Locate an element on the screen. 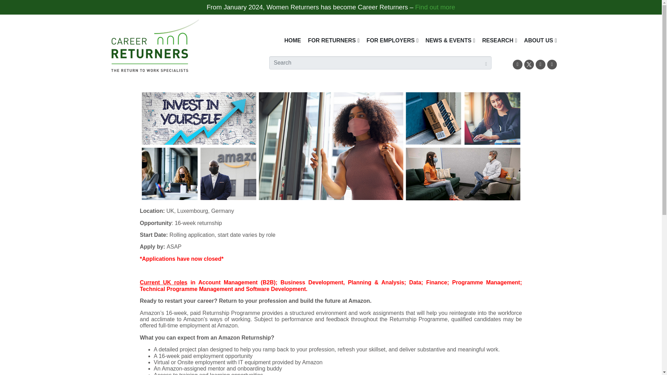  HOME is located at coordinates (293, 40).